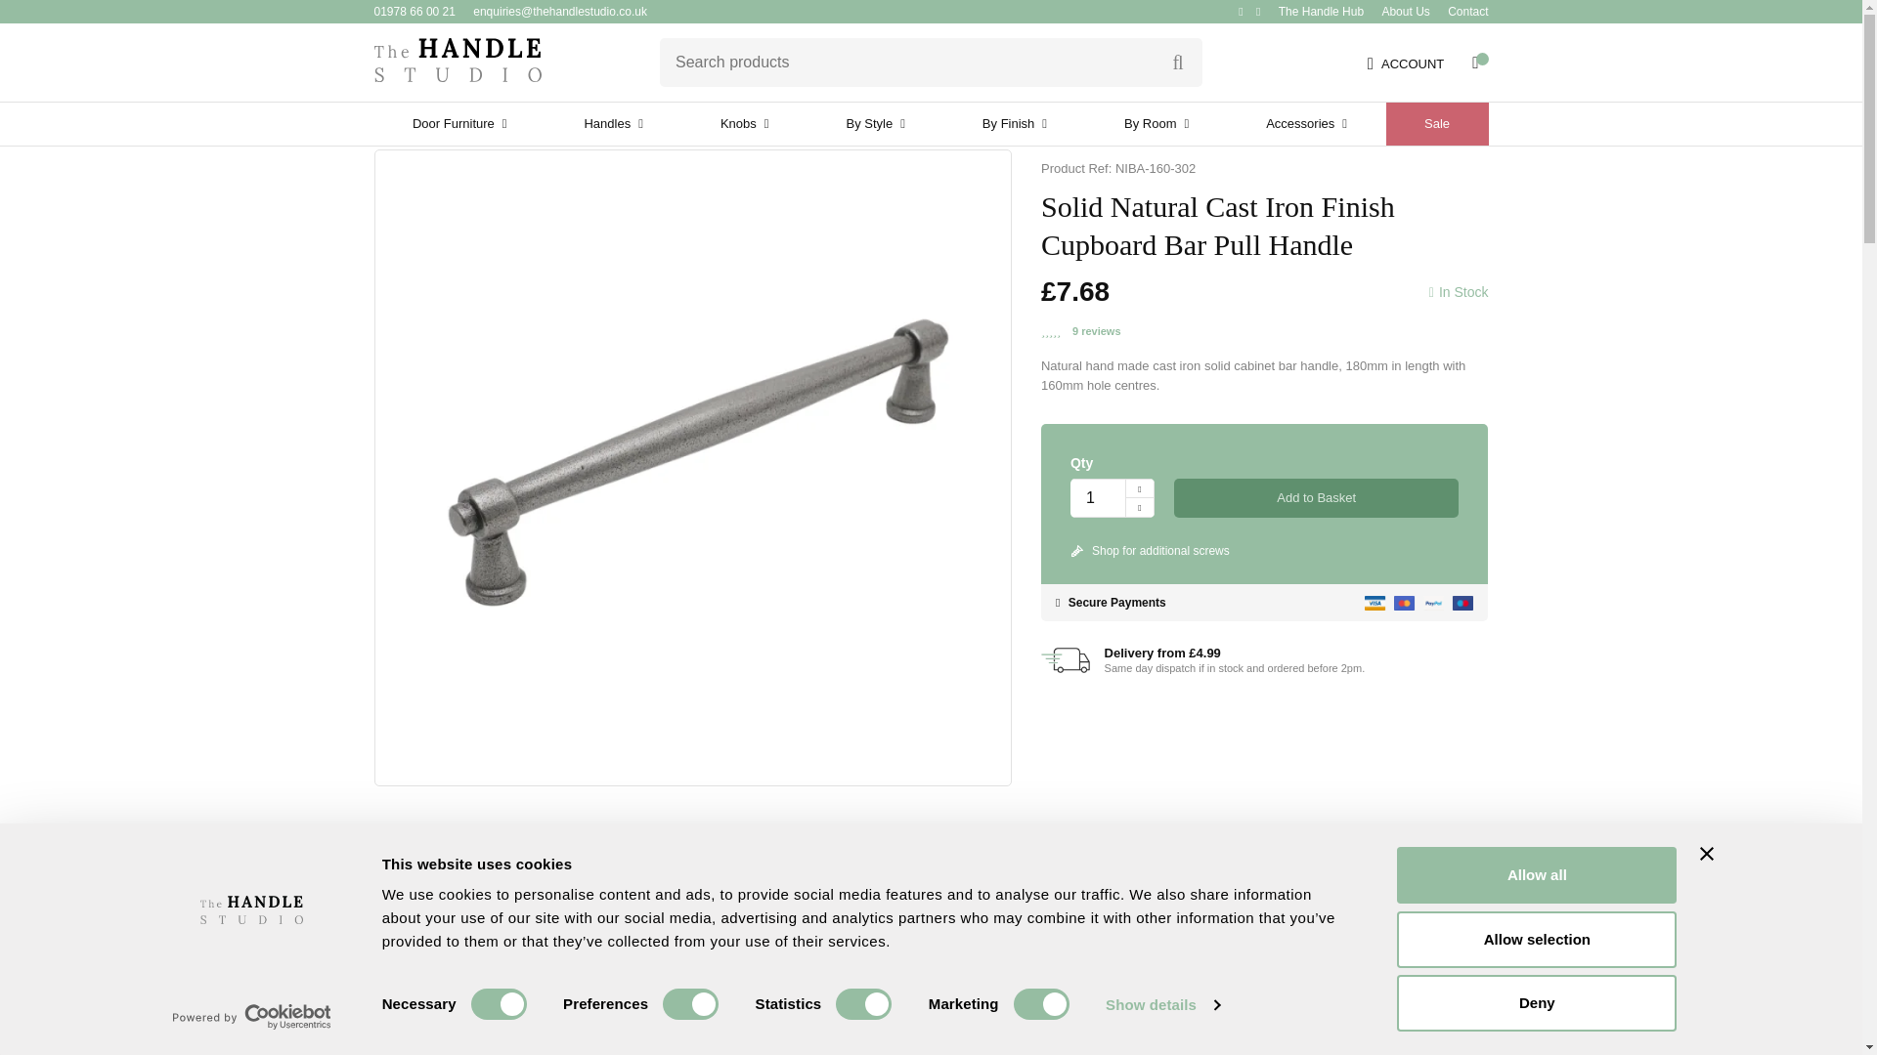  I want to click on 9 reviews, so click(1096, 330).